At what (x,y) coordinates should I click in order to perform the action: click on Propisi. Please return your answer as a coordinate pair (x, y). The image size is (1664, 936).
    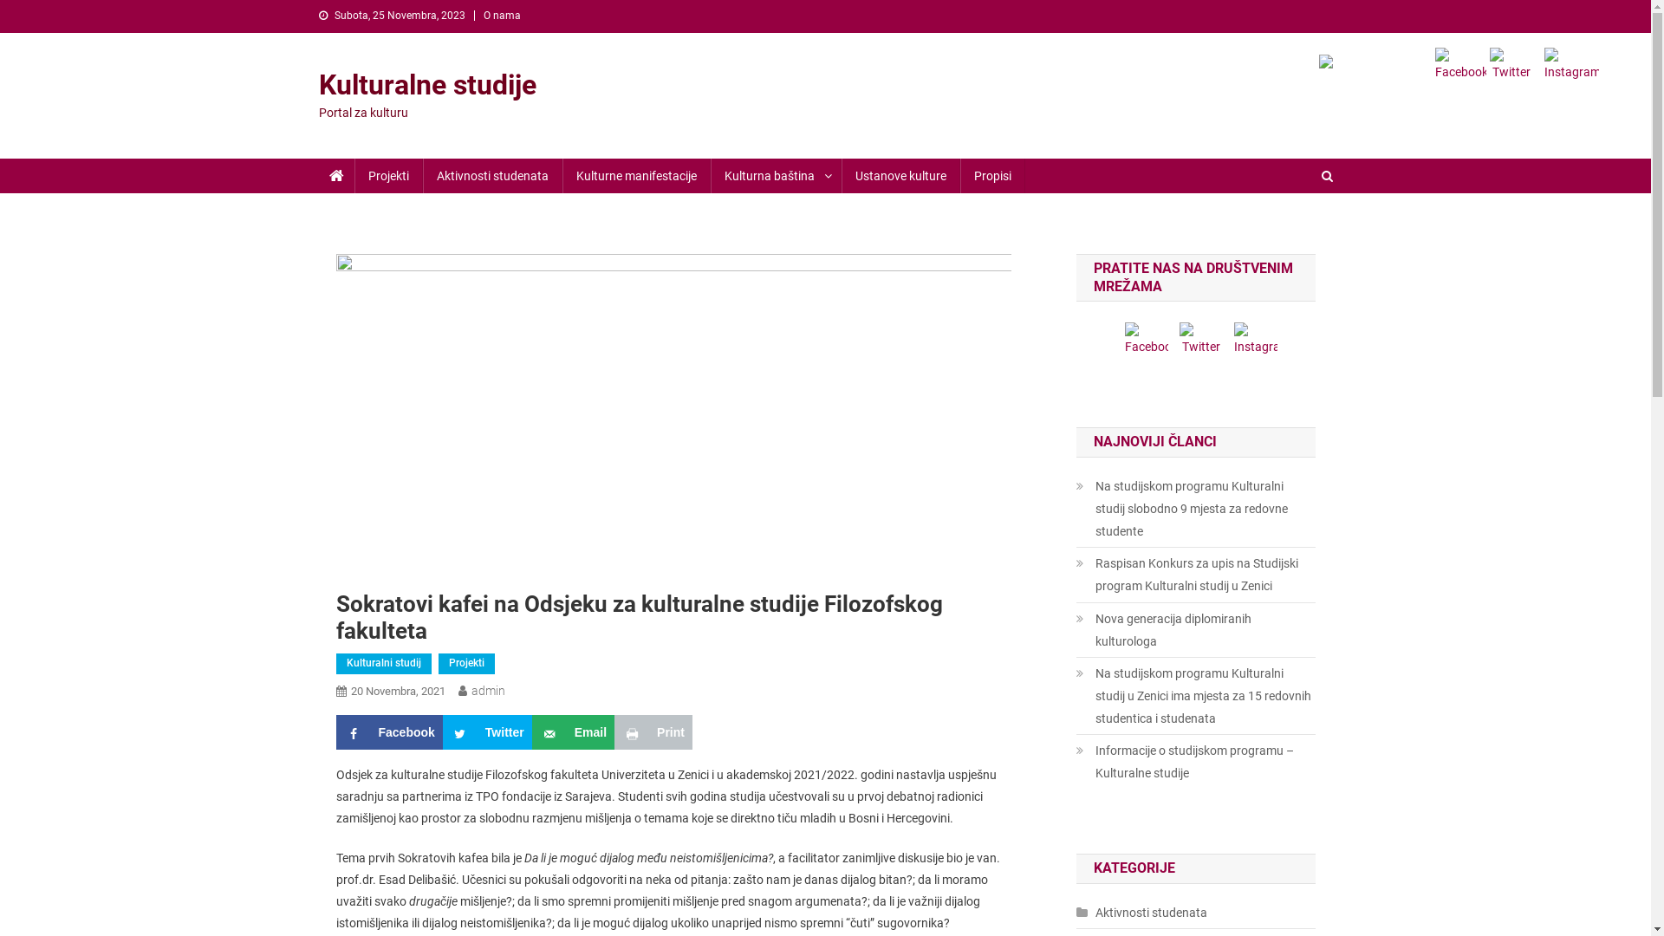
    Looking at the image, I should click on (993, 176).